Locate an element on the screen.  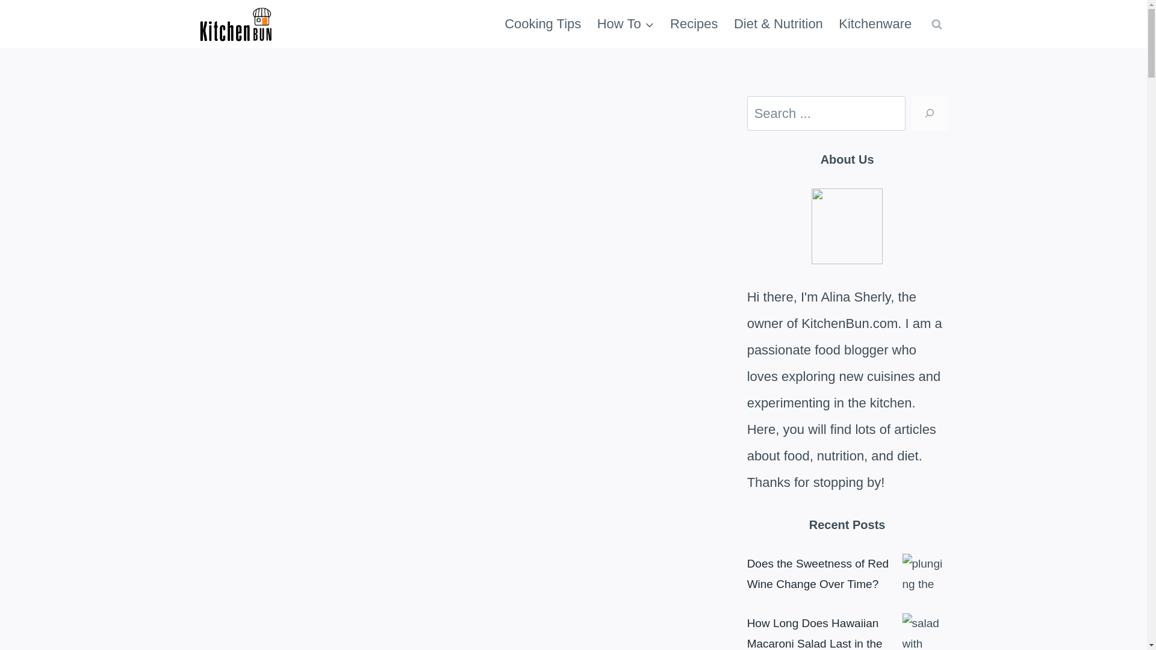
Cooking Tips is located at coordinates (543, 24).